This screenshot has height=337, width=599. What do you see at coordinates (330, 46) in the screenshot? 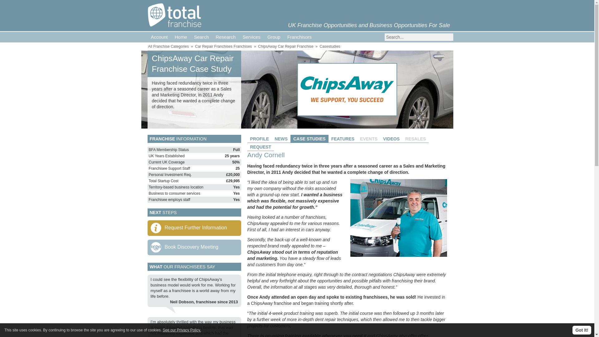
I see `Casestudies` at bounding box center [330, 46].